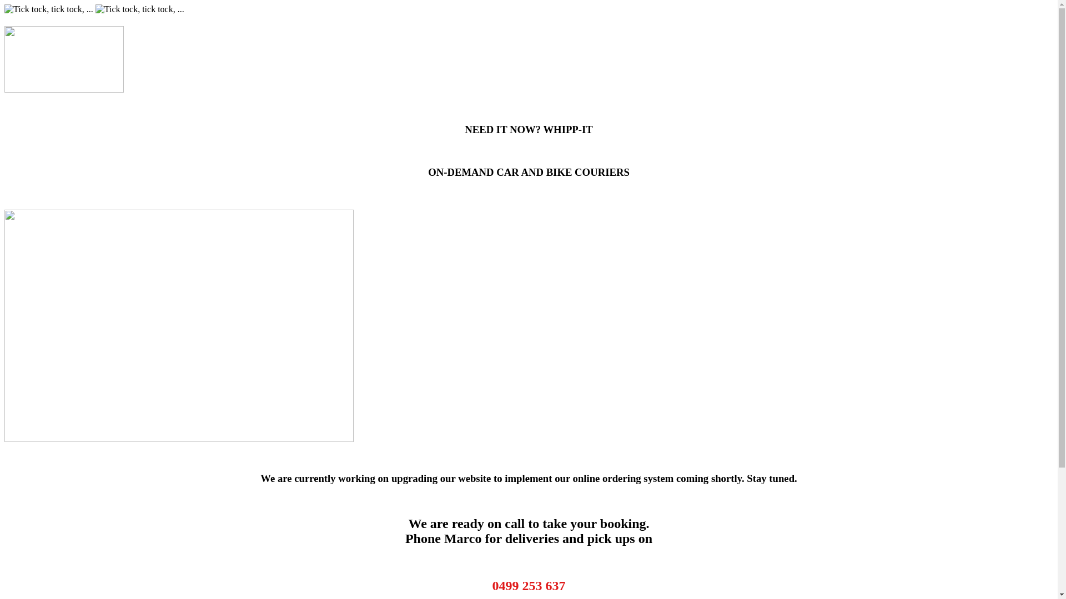 This screenshot has width=1066, height=599. What do you see at coordinates (49, 9) in the screenshot?
I see `Tick tock, tick tock, ...` at bounding box center [49, 9].